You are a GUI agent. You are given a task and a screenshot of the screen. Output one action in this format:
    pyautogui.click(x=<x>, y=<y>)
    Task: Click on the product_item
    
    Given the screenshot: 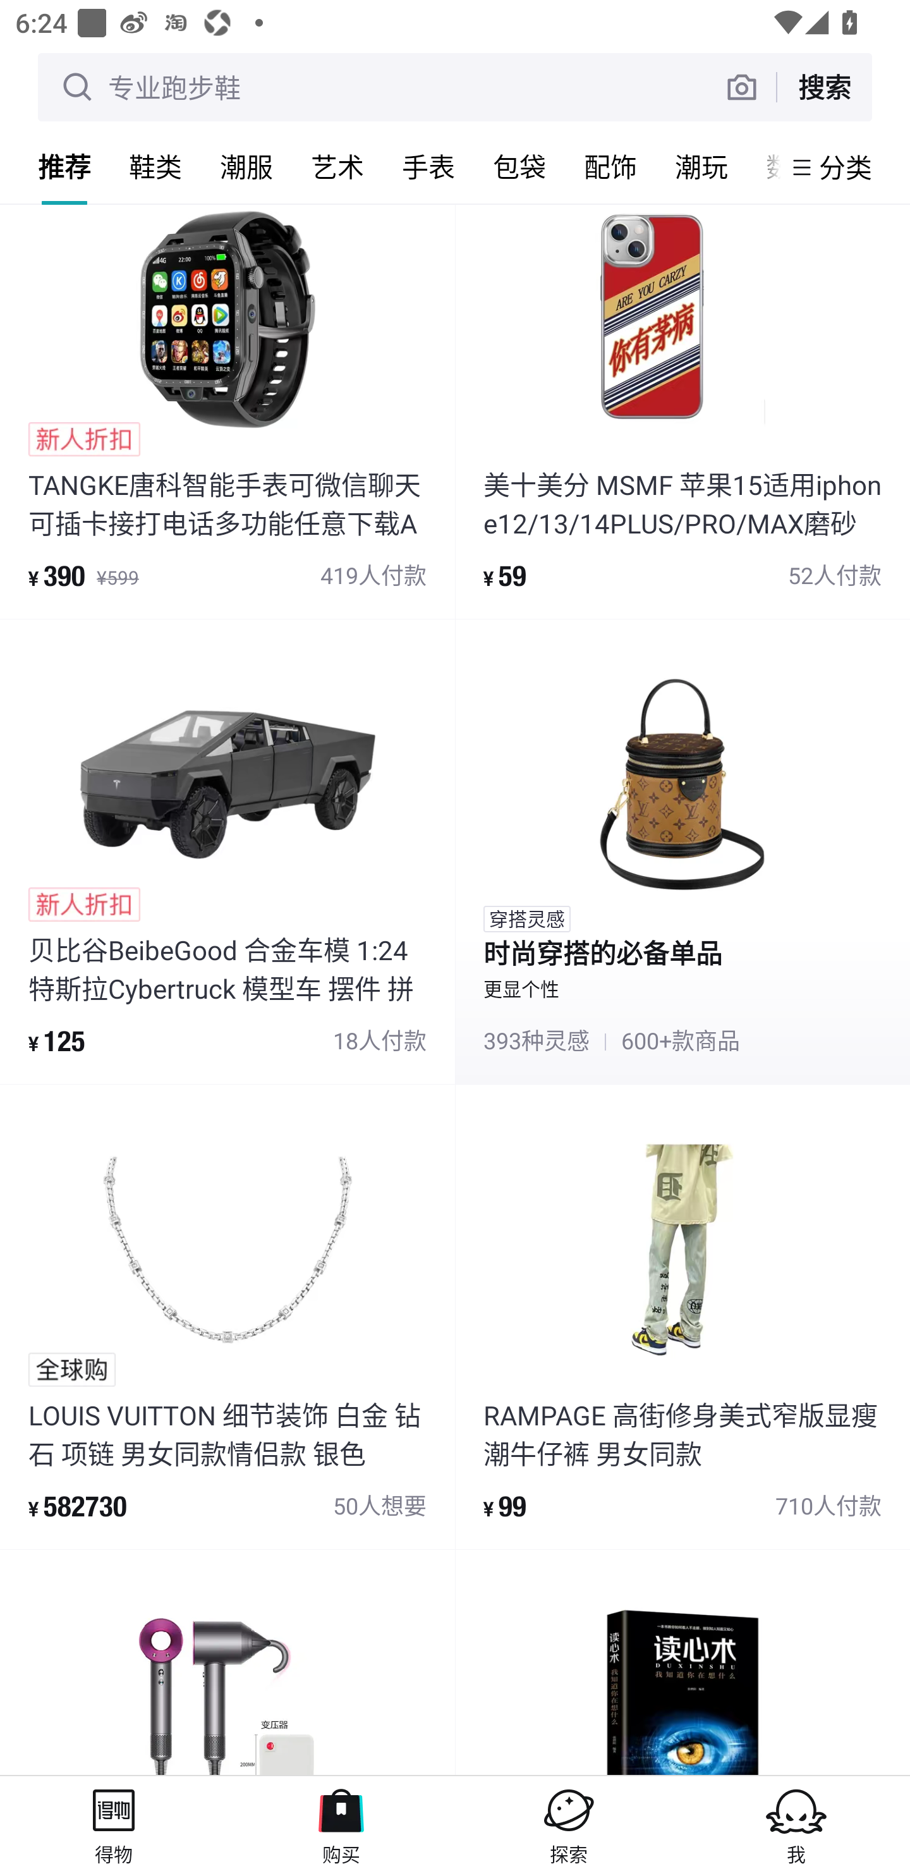 What is the action you would take?
    pyautogui.click(x=682, y=1662)
    